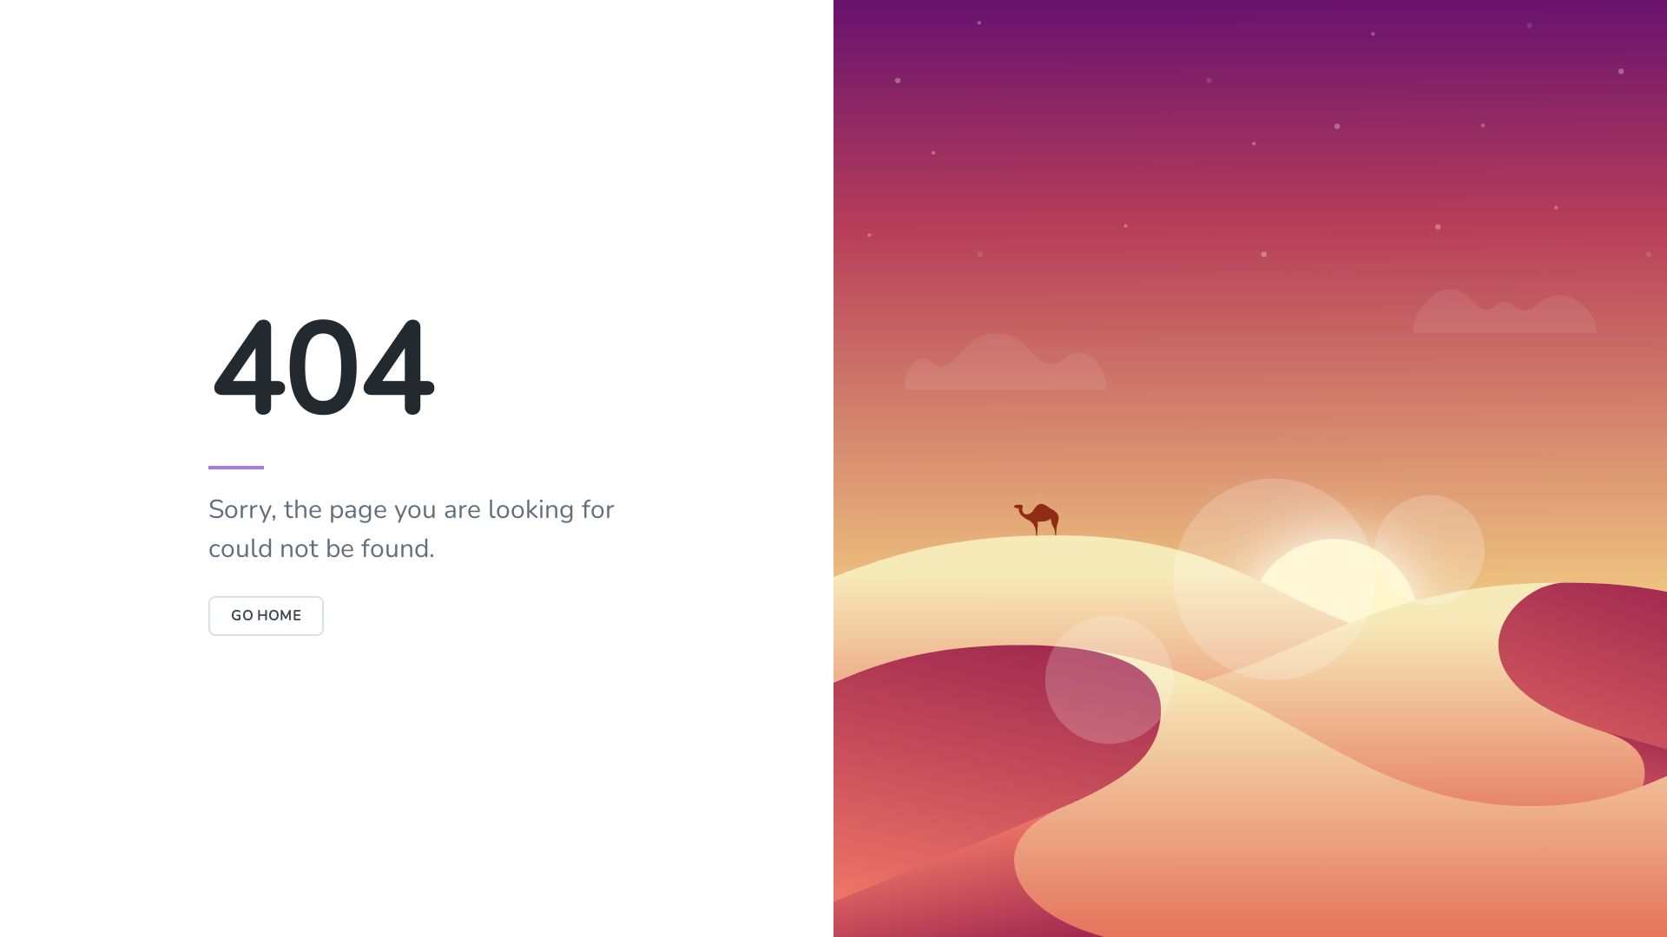 The height and width of the screenshot is (937, 1667). What do you see at coordinates (266, 616) in the screenshot?
I see `GO HOME` at bounding box center [266, 616].